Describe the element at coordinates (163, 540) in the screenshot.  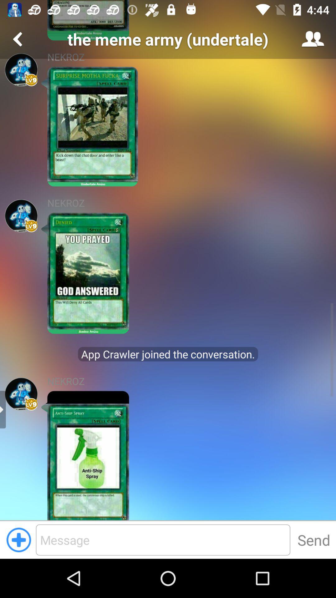
I see `message page` at that location.